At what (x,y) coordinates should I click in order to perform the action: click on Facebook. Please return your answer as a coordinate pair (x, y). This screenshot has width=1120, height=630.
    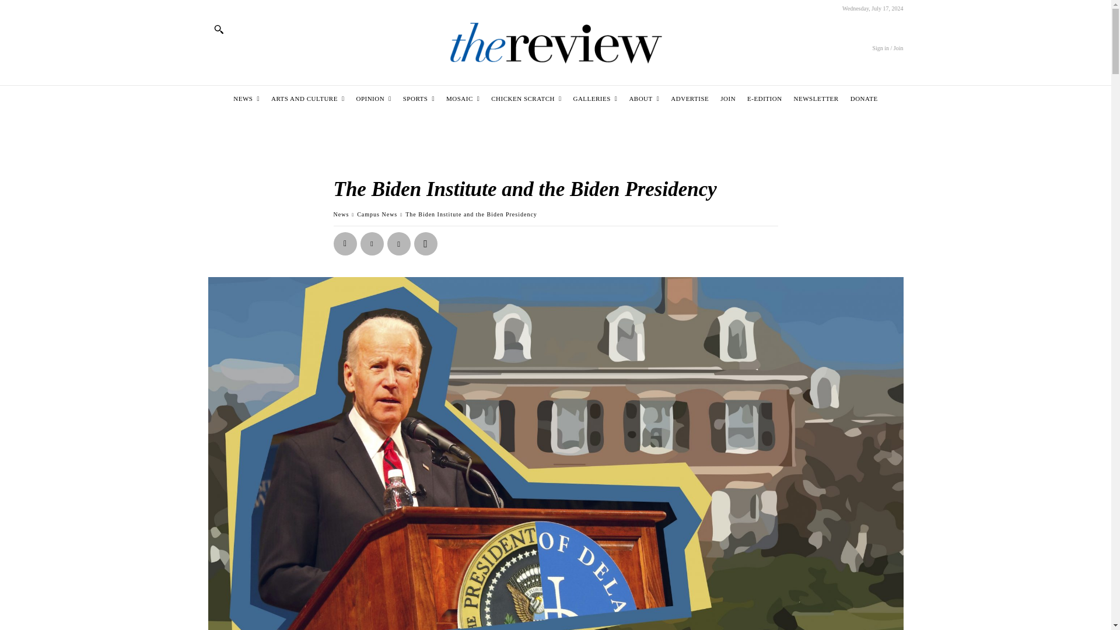
    Looking at the image, I should click on (345, 244).